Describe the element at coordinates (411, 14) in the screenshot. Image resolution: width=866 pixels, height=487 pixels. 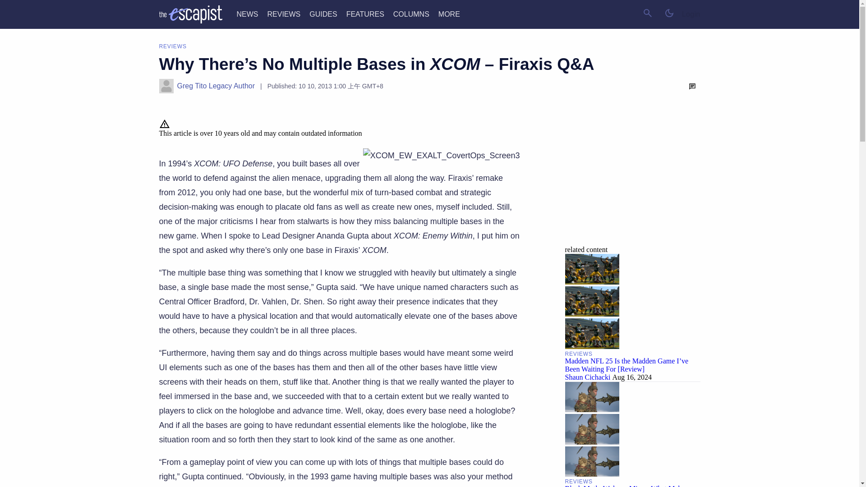
I see `COLUMNS` at that location.